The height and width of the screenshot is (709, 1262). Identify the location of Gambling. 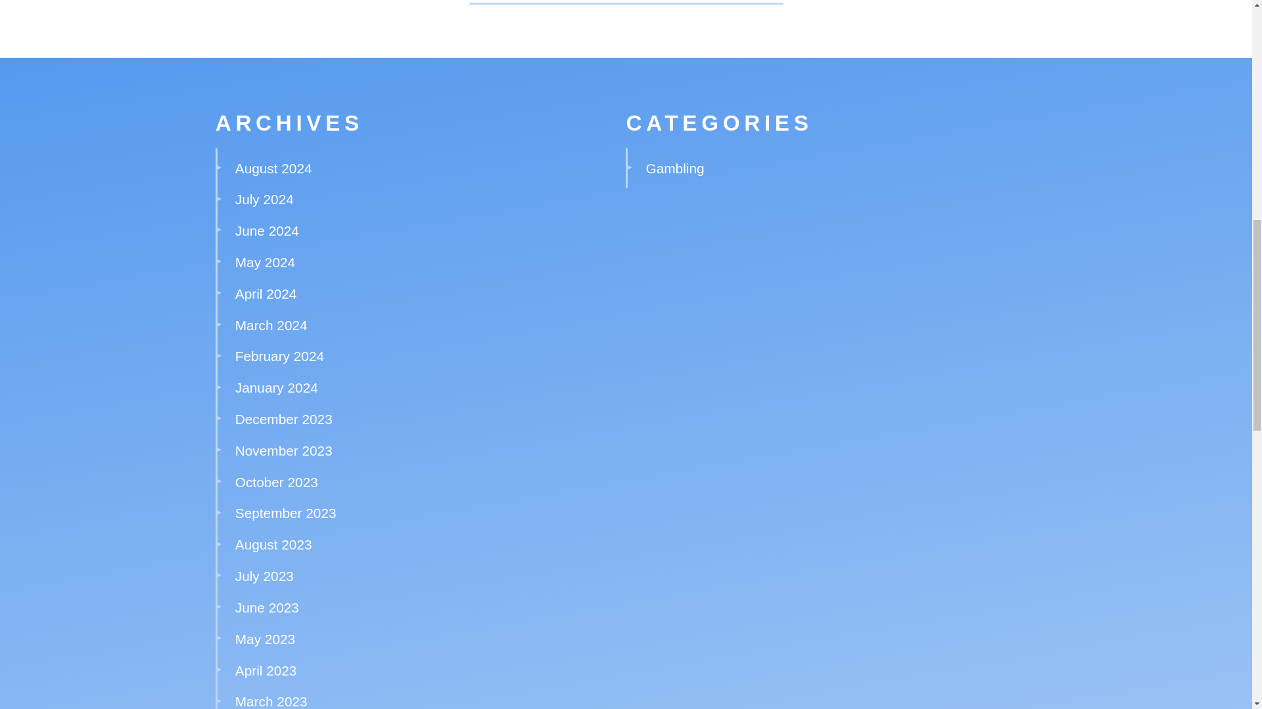
(675, 168).